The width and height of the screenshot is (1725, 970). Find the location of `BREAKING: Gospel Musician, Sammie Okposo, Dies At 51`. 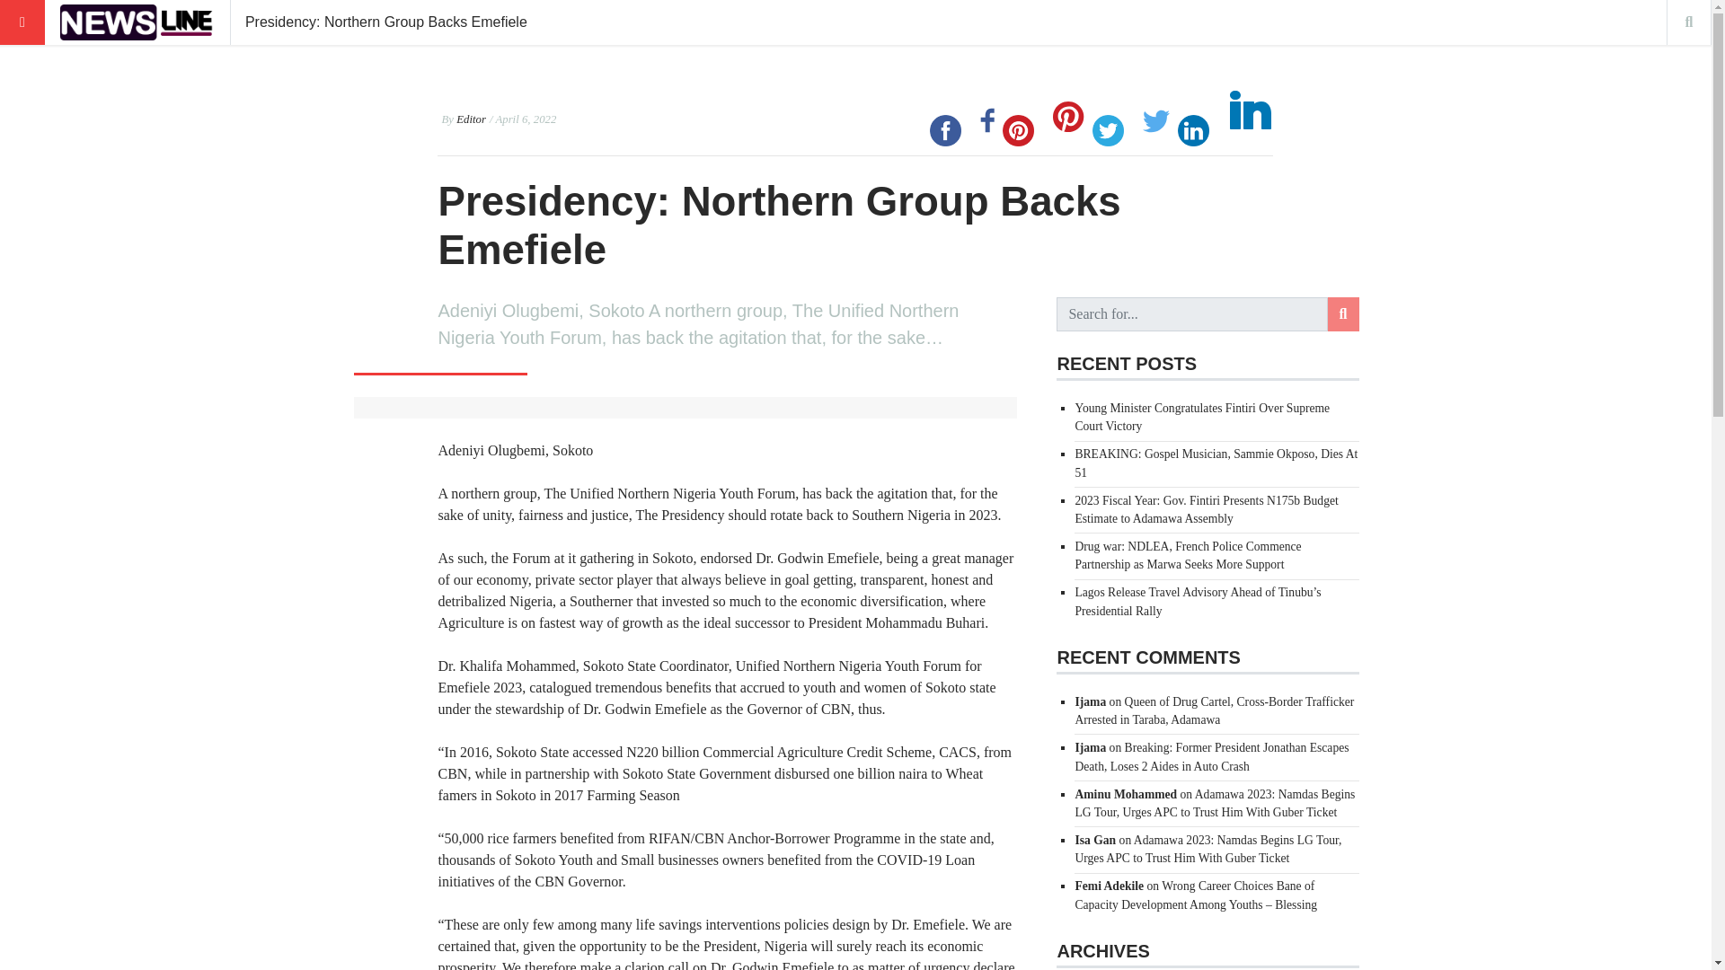

BREAKING: Gospel Musician, Sammie Okposo, Dies At 51 is located at coordinates (1216, 463).